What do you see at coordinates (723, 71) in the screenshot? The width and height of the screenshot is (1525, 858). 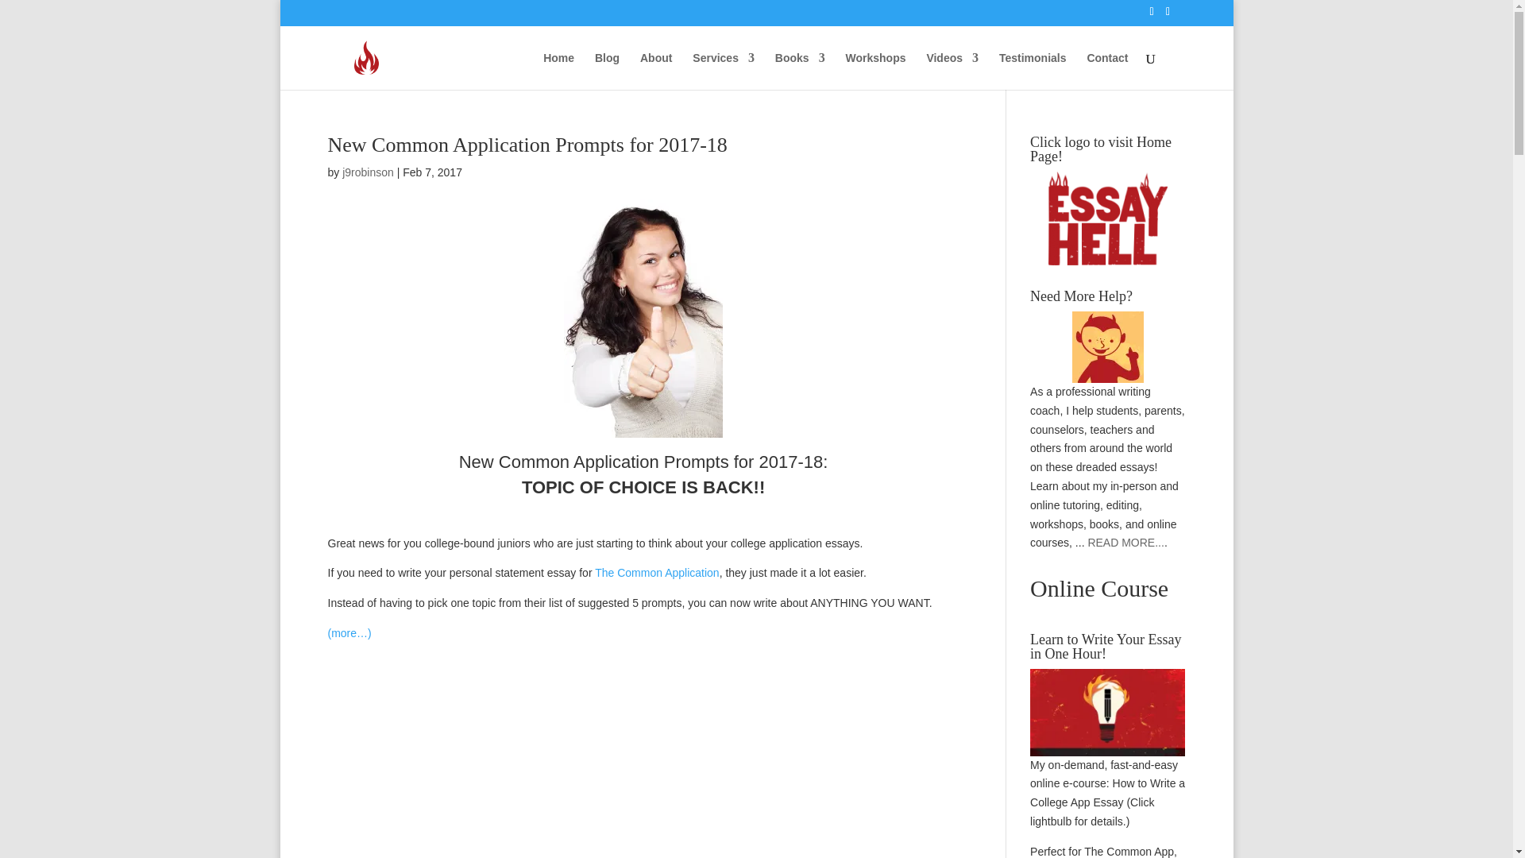 I see `Services` at bounding box center [723, 71].